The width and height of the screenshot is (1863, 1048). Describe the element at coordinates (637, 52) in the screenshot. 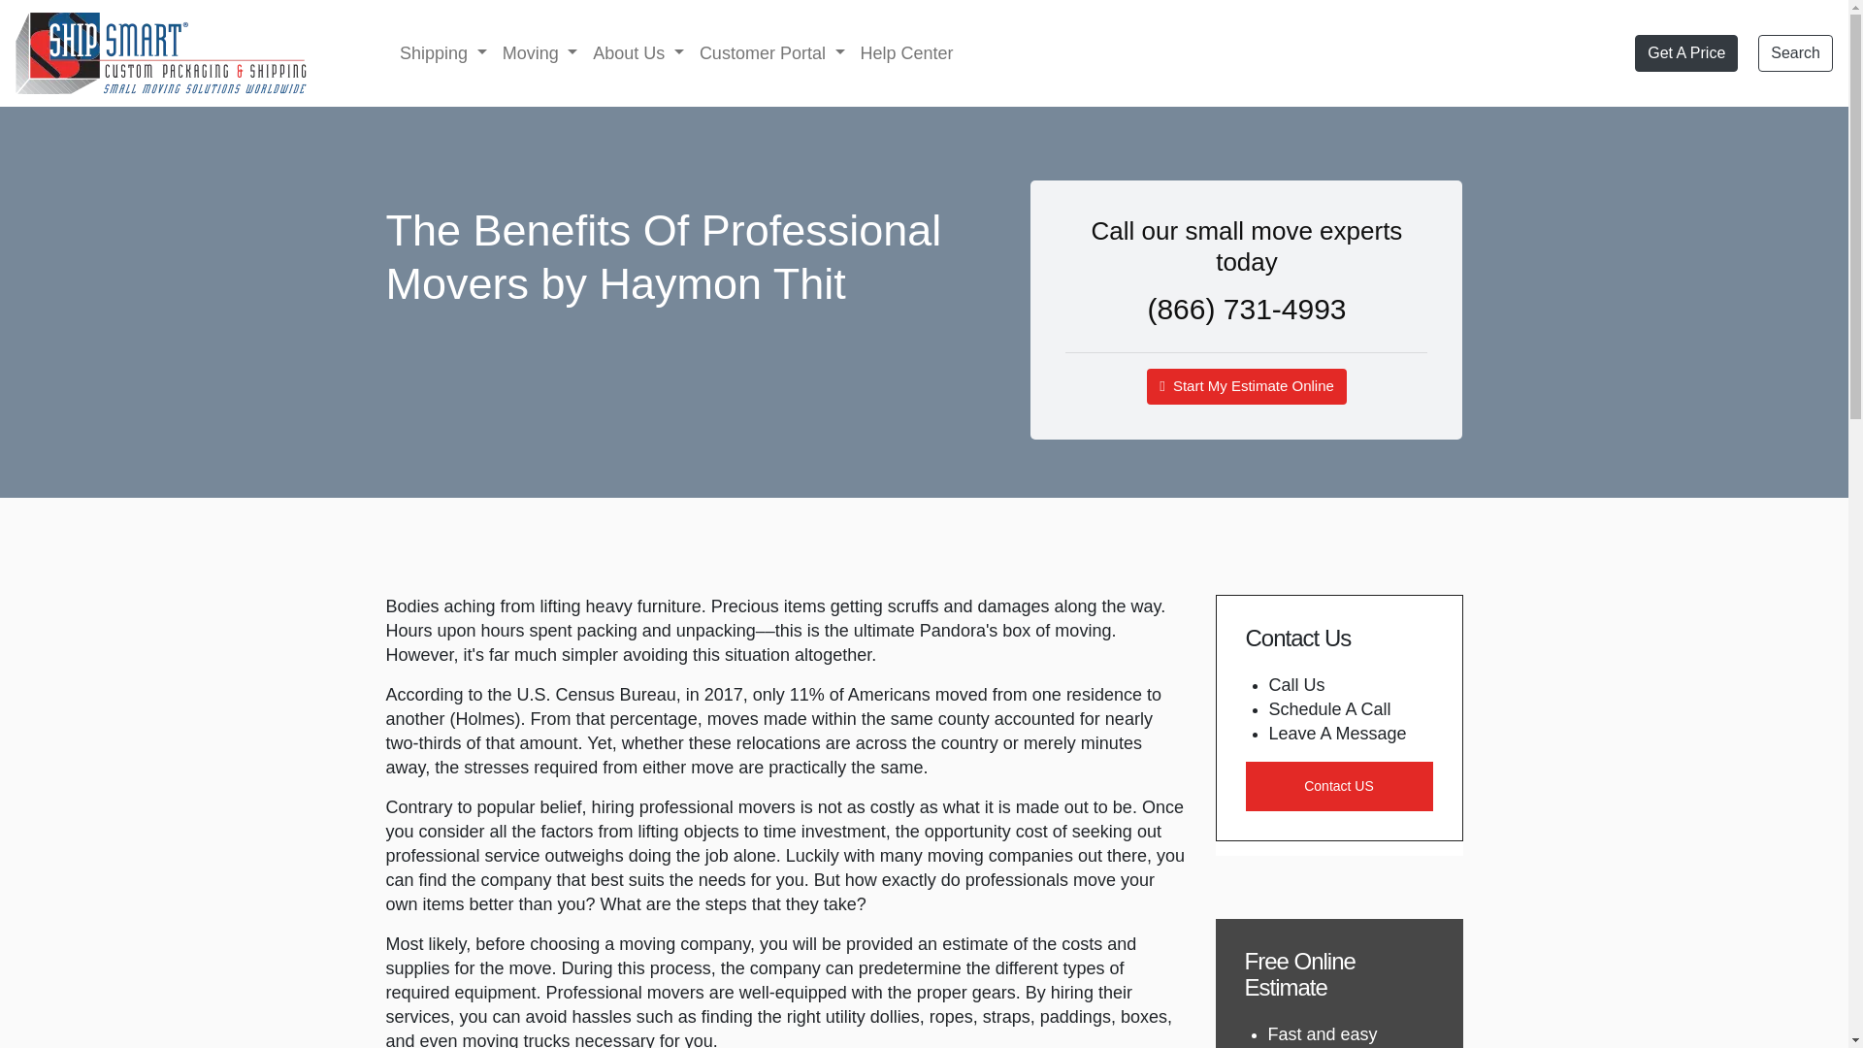

I see `About Us` at that location.